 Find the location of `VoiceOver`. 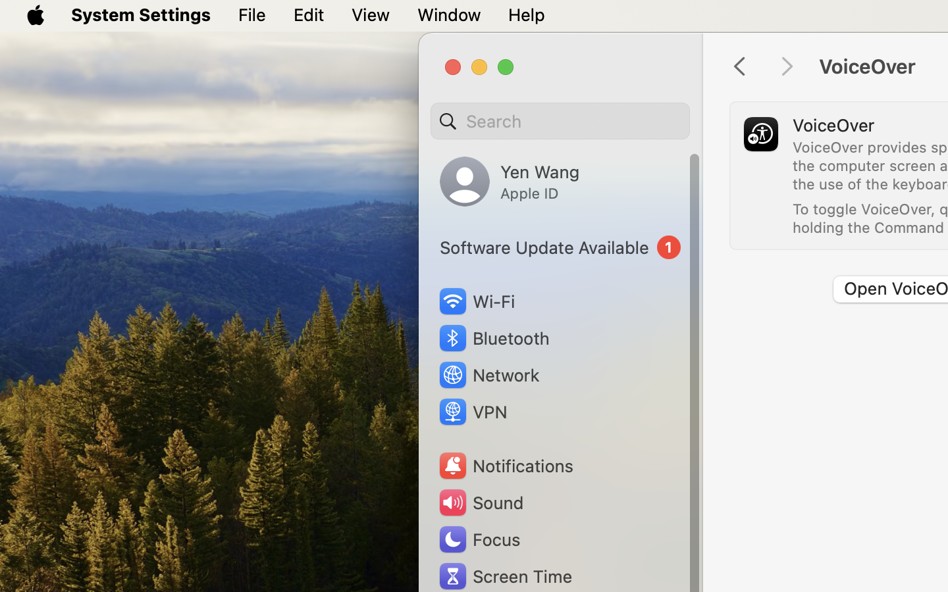

VoiceOver is located at coordinates (833, 125).